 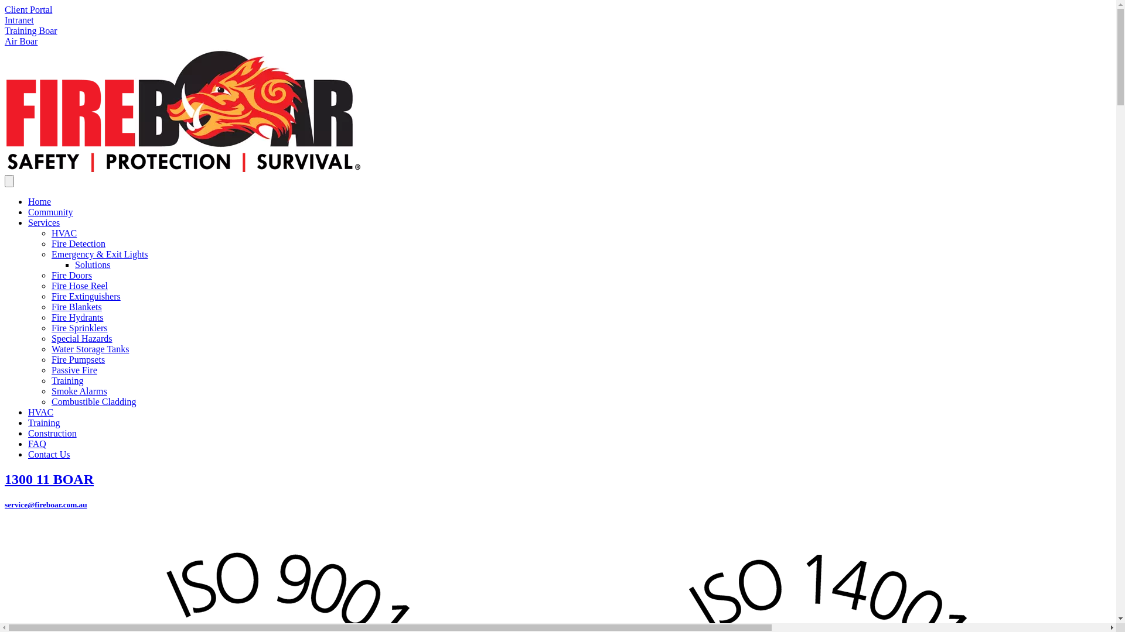 I want to click on Client Portal, so click(x=28, y=9).